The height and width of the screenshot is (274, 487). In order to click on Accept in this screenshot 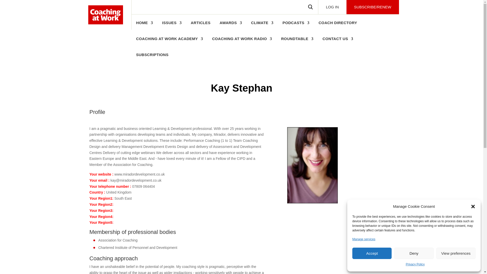, I will do `click(372, 253)`.